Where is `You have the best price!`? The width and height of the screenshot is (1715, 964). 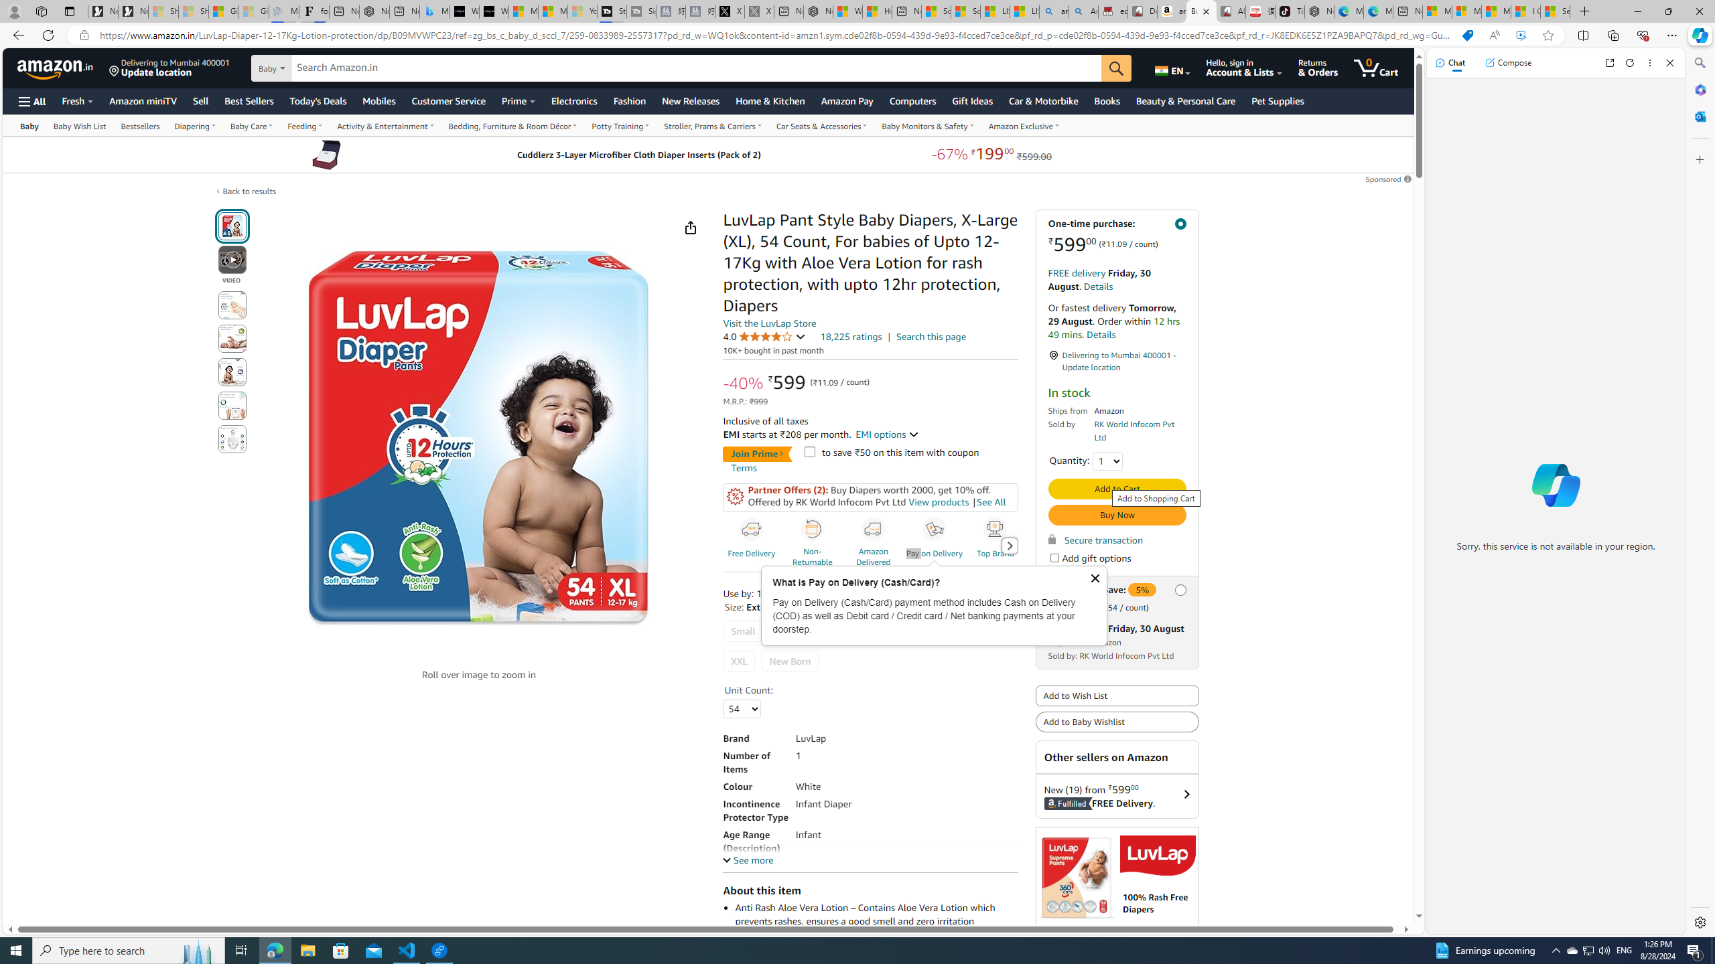
You have the best price! is located at coordinates (1467, 35).